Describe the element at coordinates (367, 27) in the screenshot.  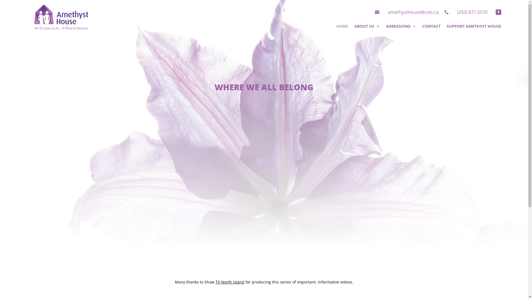
I see `ABOUT US` at that location.